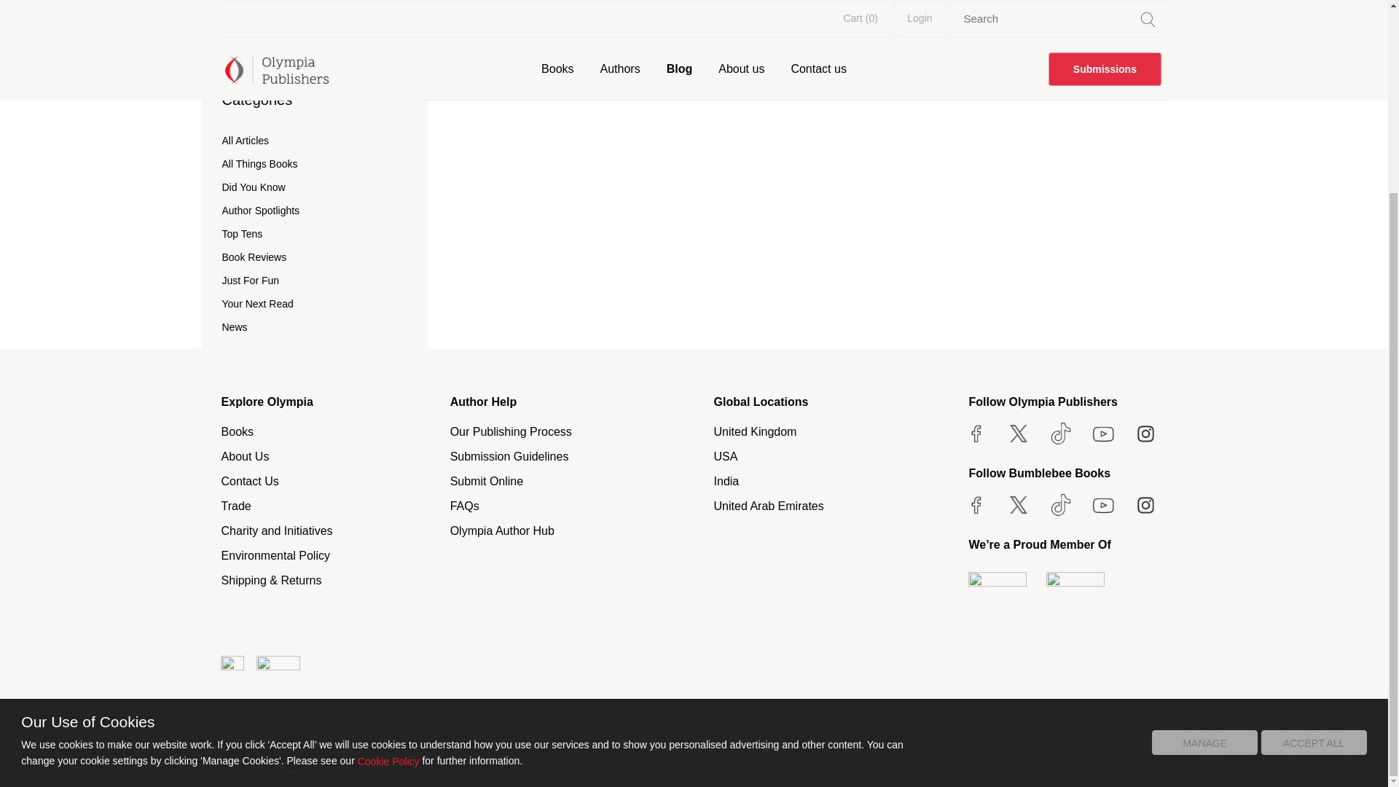  I want to click on Follow on Tiktok, so click(1060, 504).